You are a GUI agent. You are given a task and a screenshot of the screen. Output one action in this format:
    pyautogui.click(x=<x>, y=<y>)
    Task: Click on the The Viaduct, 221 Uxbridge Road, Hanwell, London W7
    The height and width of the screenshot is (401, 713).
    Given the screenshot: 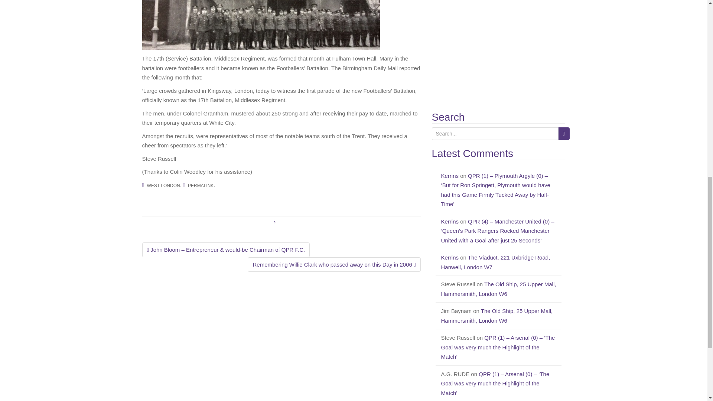 What is the action you would take?
    pyautogui.click(x=496, y=262)
    